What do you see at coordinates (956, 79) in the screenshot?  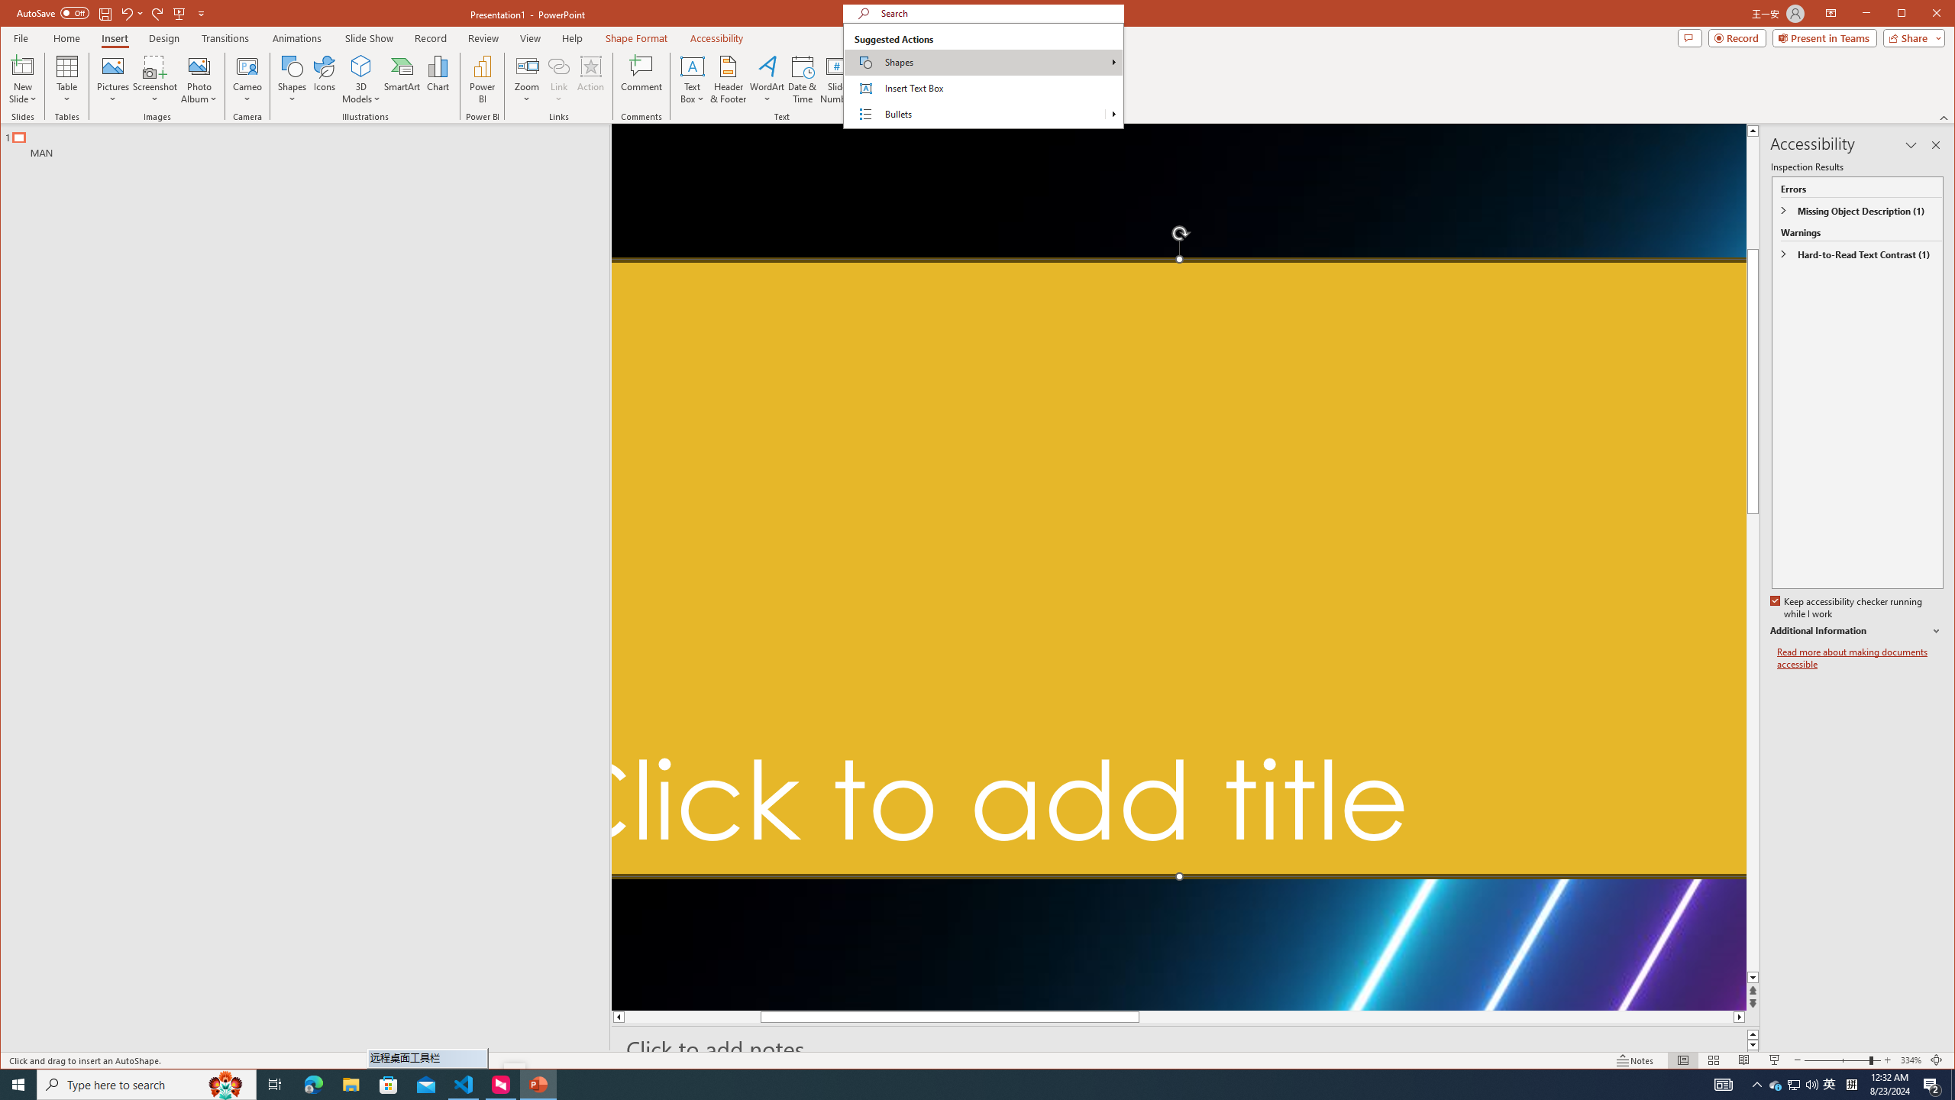 I see `Symbol...` at bounding box center [956, 79].